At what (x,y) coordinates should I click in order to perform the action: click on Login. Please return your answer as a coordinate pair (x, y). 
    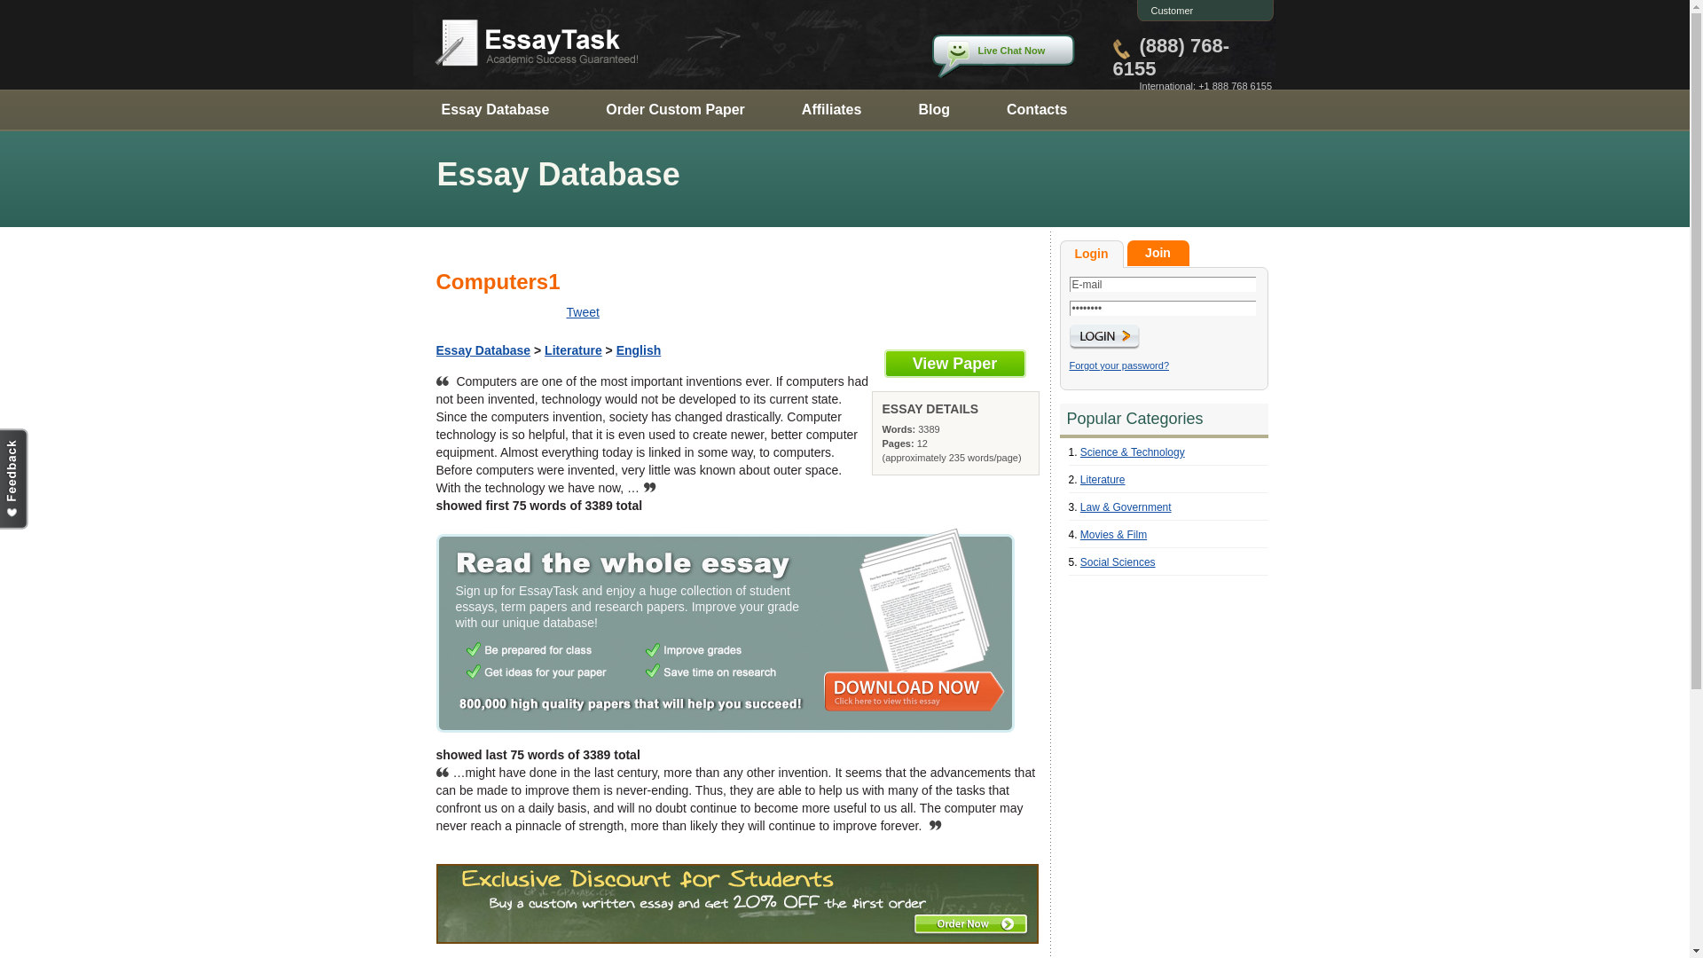
    Looking at the image, I should click on (1091, 254).